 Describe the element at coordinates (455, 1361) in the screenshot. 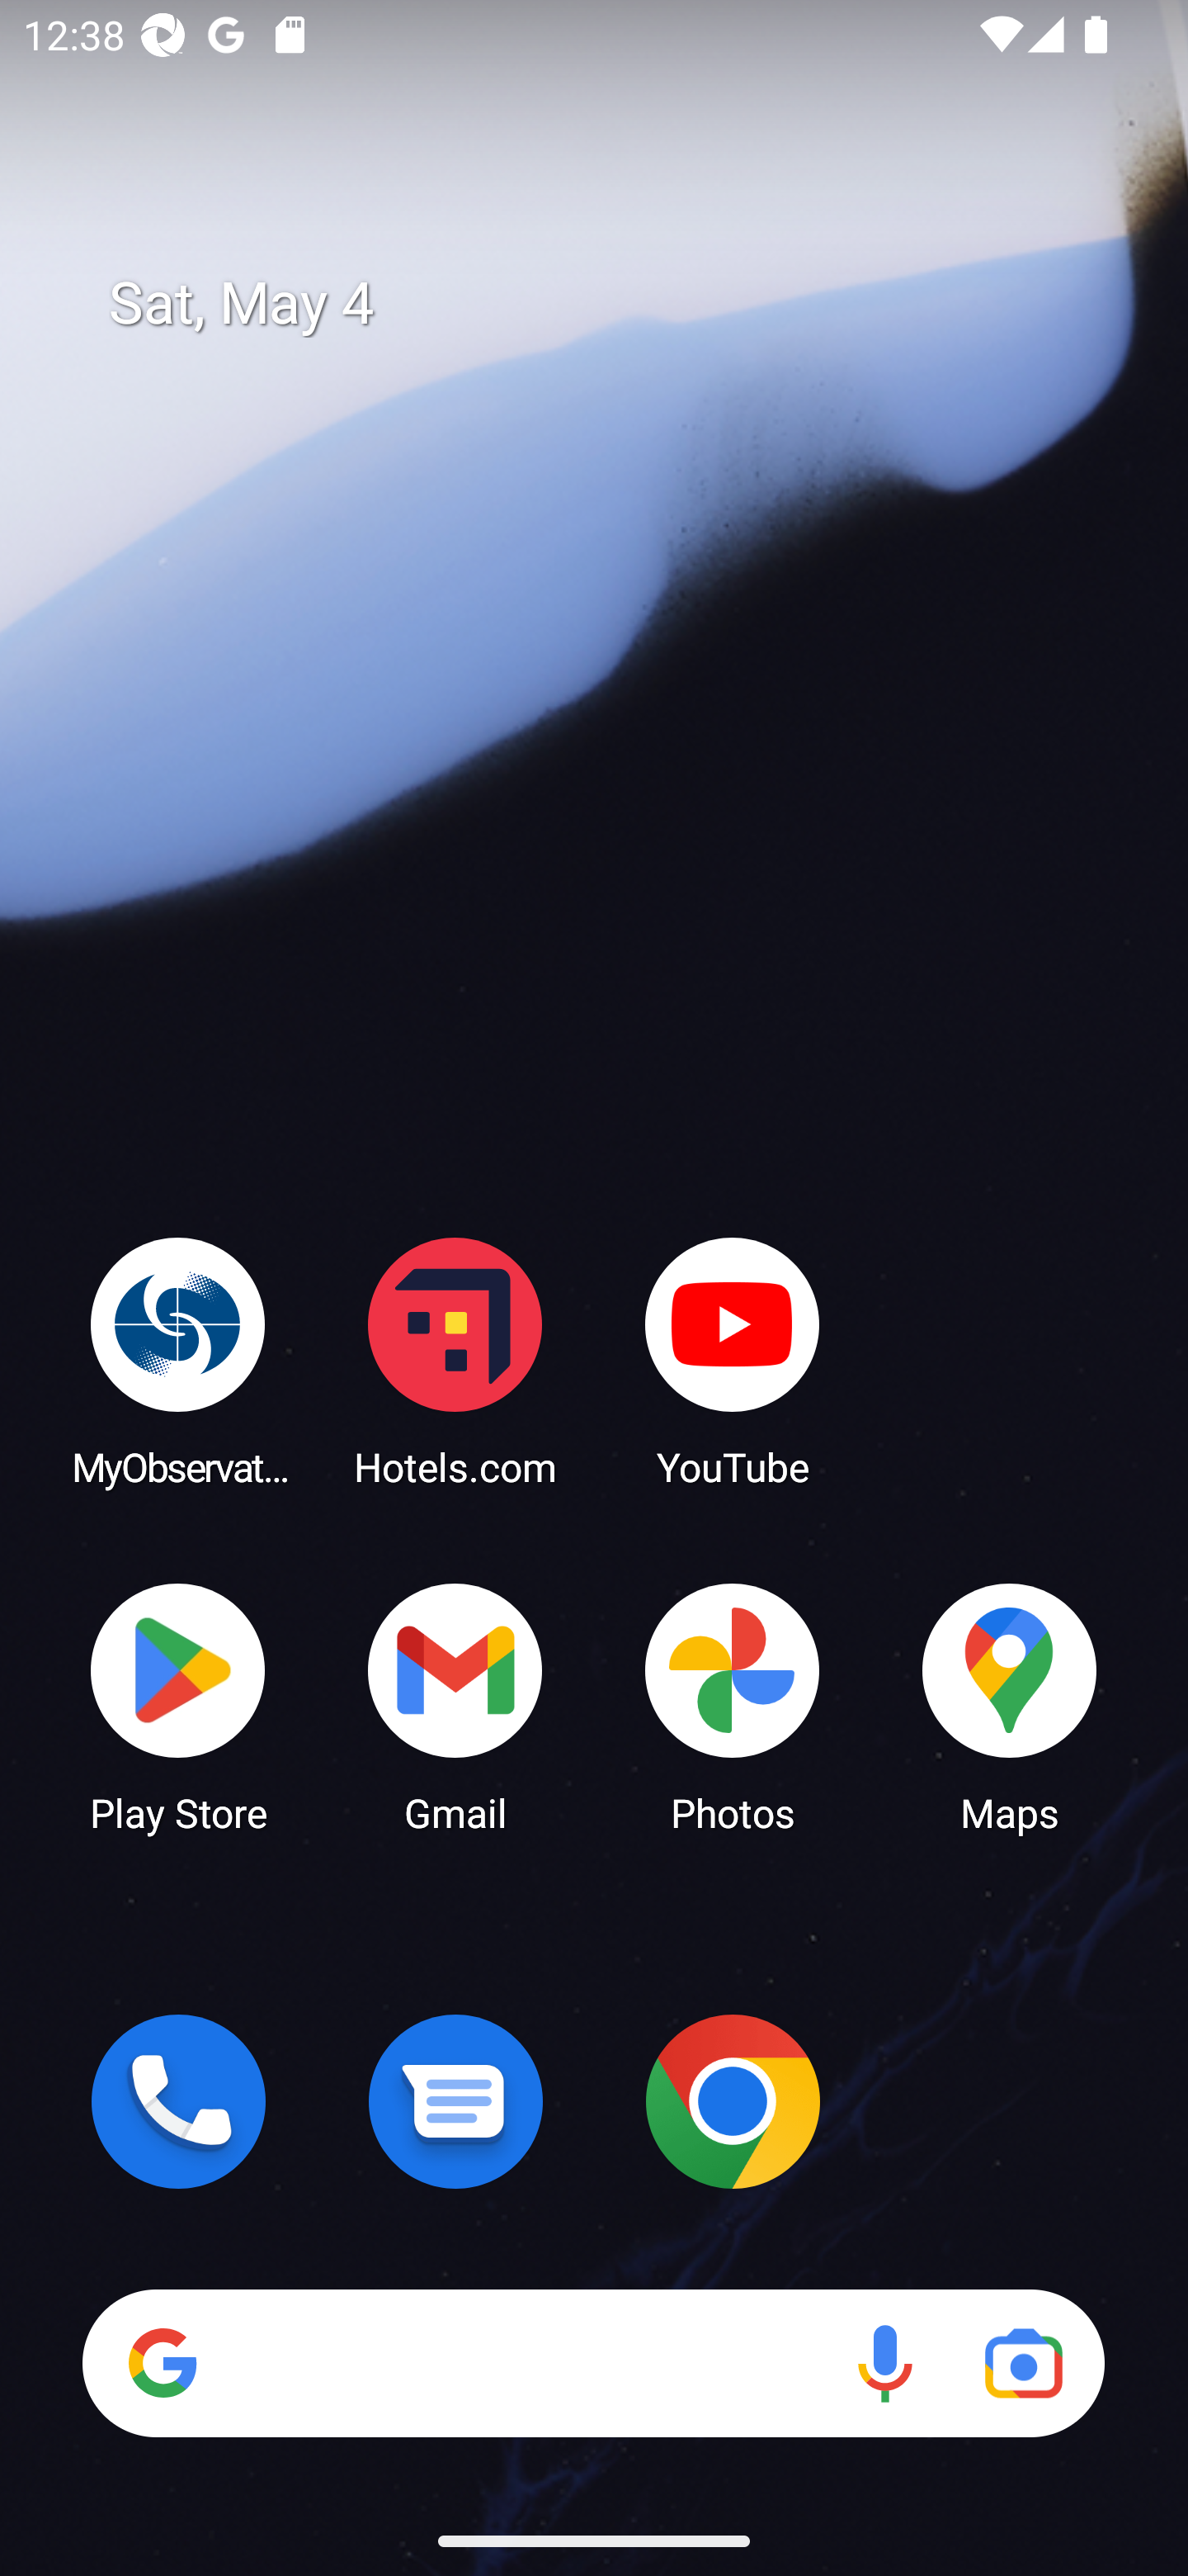

I see `Hotels.com` at that location.